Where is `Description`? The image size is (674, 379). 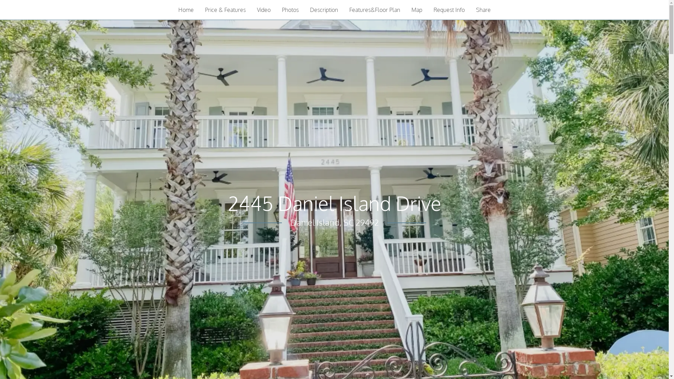
Description is located at coordinates (324, 10).